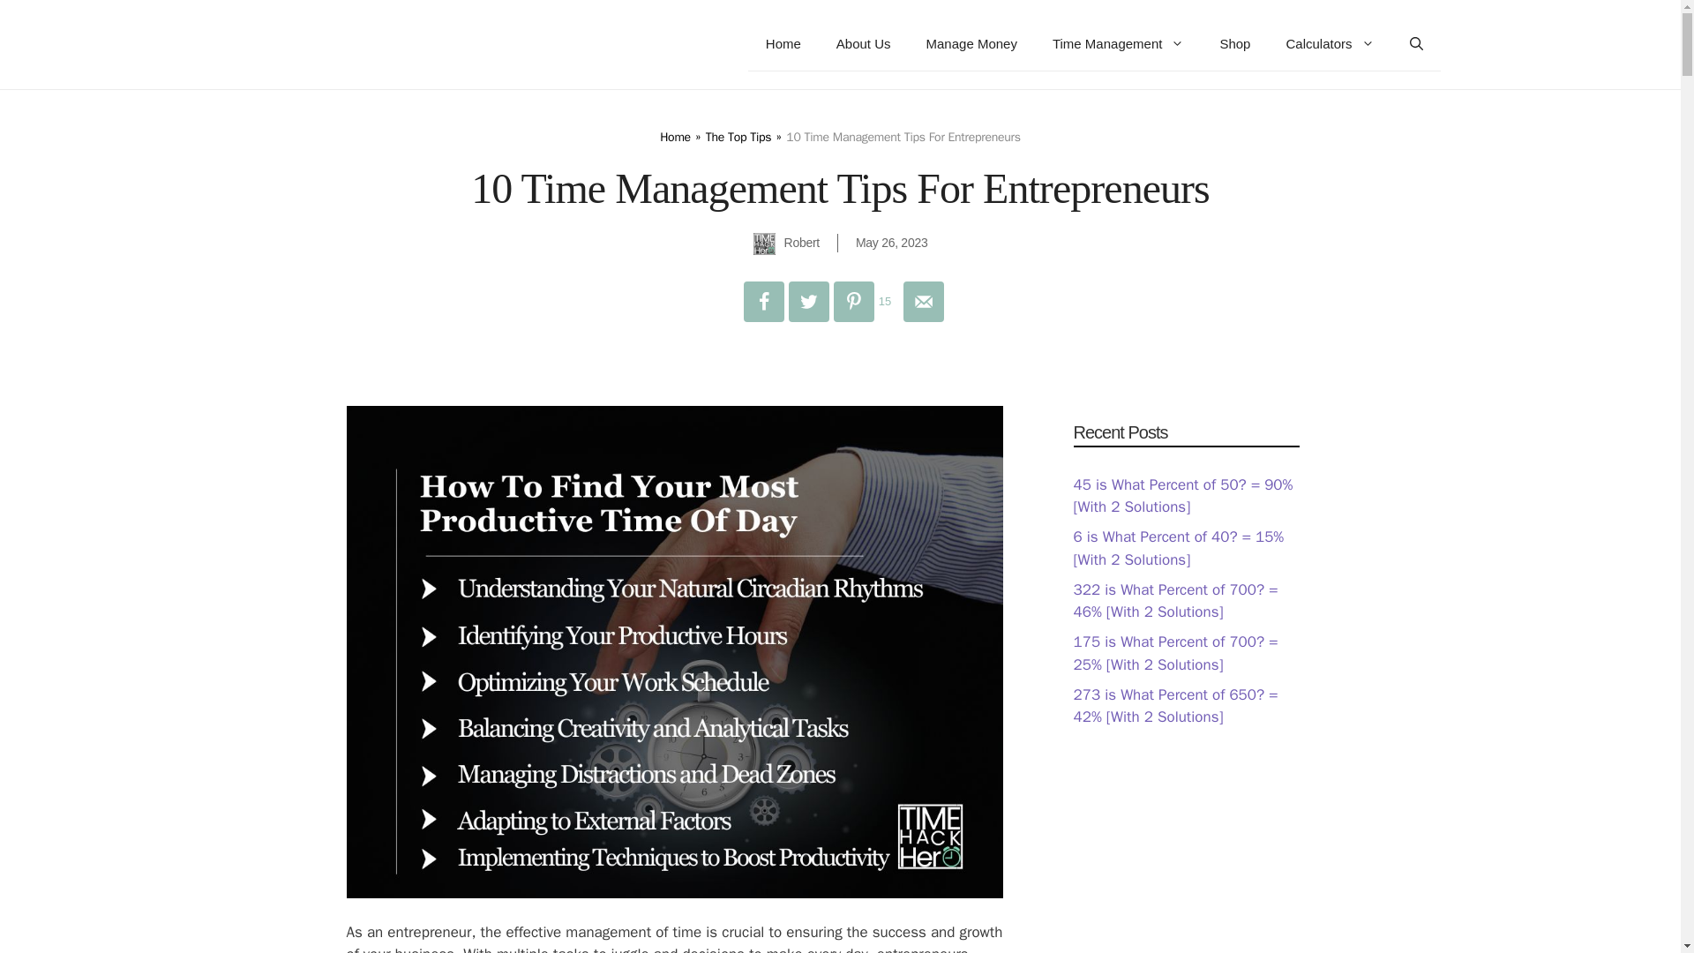  Describe the element at coordinates (783, 44) in the screenshot. I see `Home` at that location.